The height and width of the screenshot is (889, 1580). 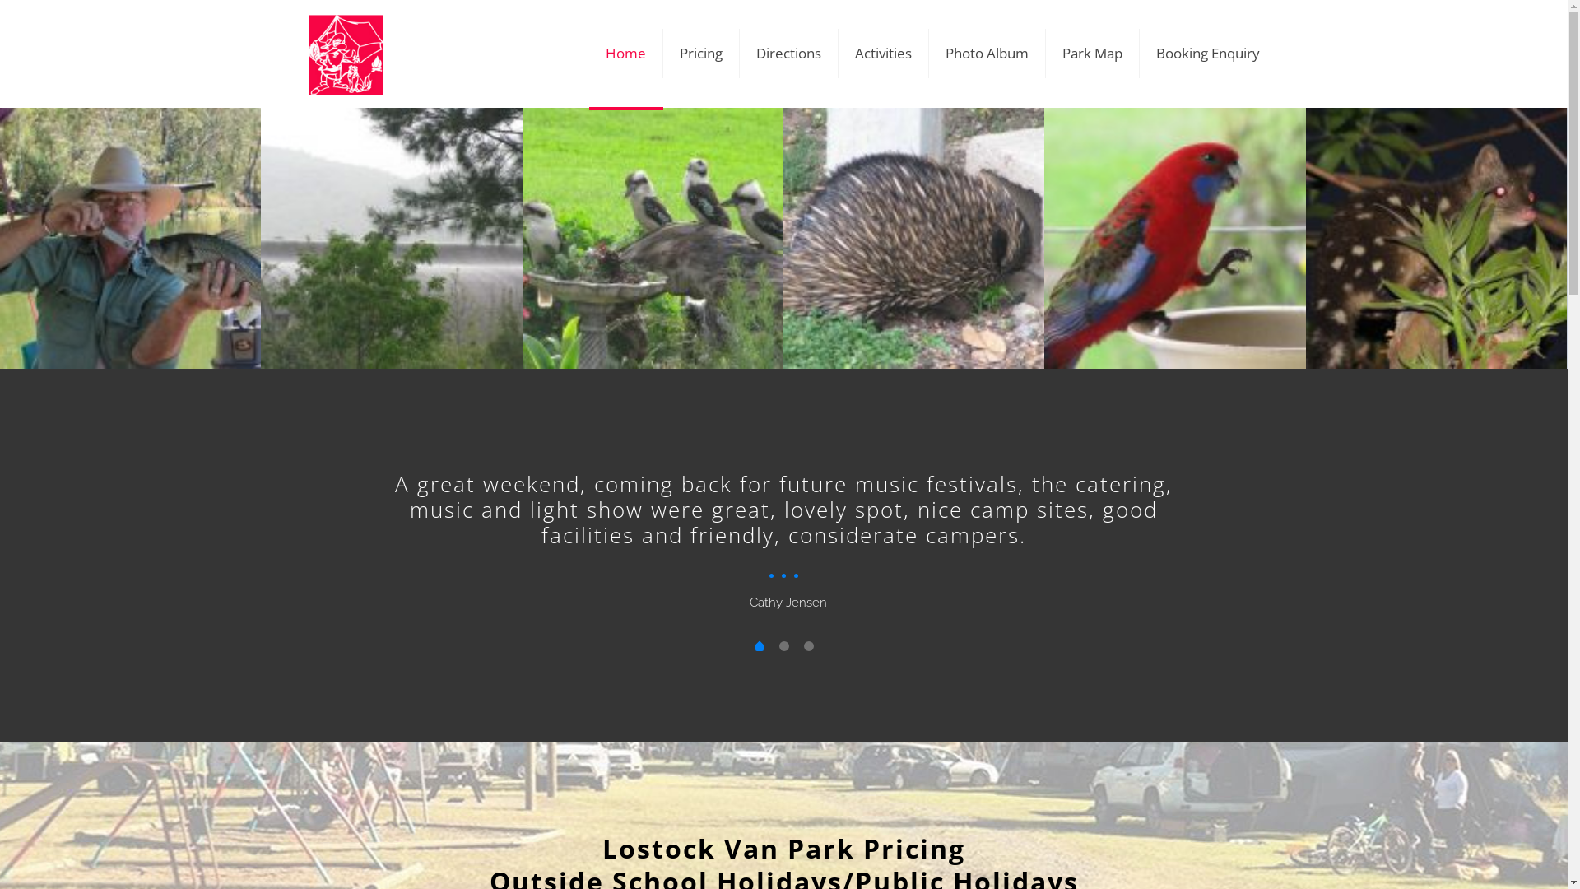 What do you see at coordinates (626, 54) in the screenshot?
I see `Home` at bounding box center [626, 54].